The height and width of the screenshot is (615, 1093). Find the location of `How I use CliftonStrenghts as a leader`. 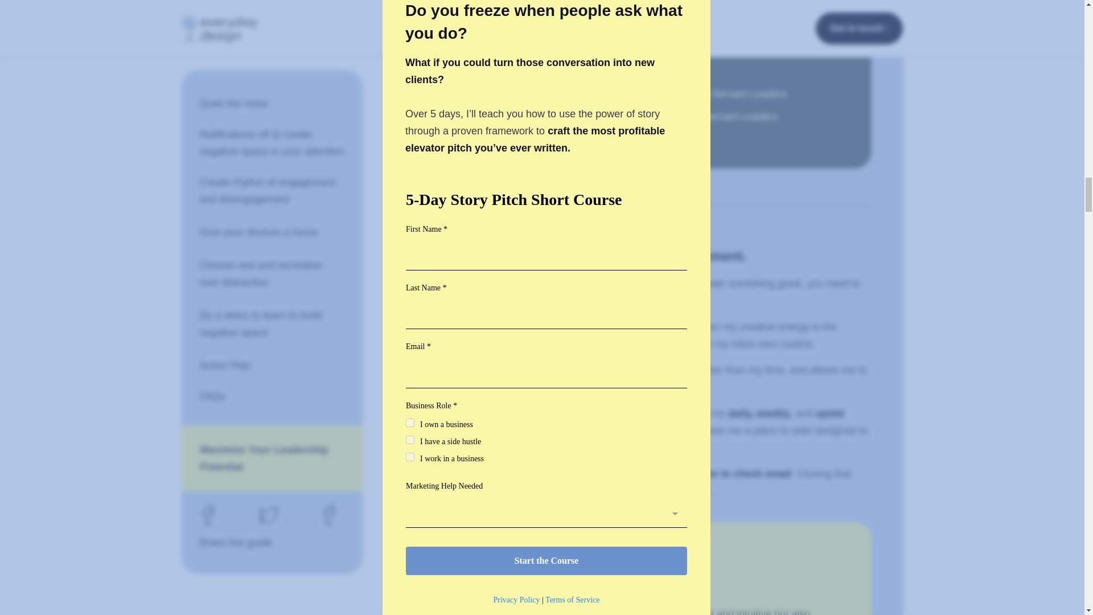

How I use CliftonStrenghts as a leader is located at coordinates (543, 13).